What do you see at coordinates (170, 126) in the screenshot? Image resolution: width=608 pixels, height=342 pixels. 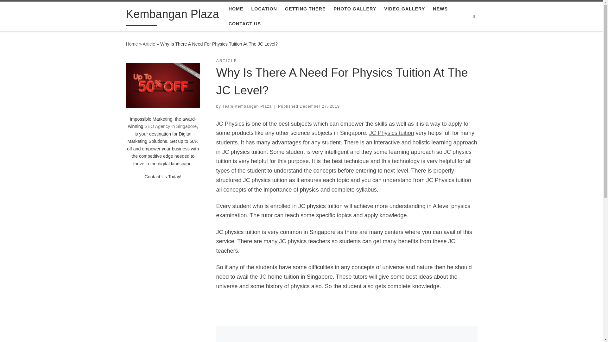 I see `SEO Agency in Singapore` at bounding box center [170, 126].